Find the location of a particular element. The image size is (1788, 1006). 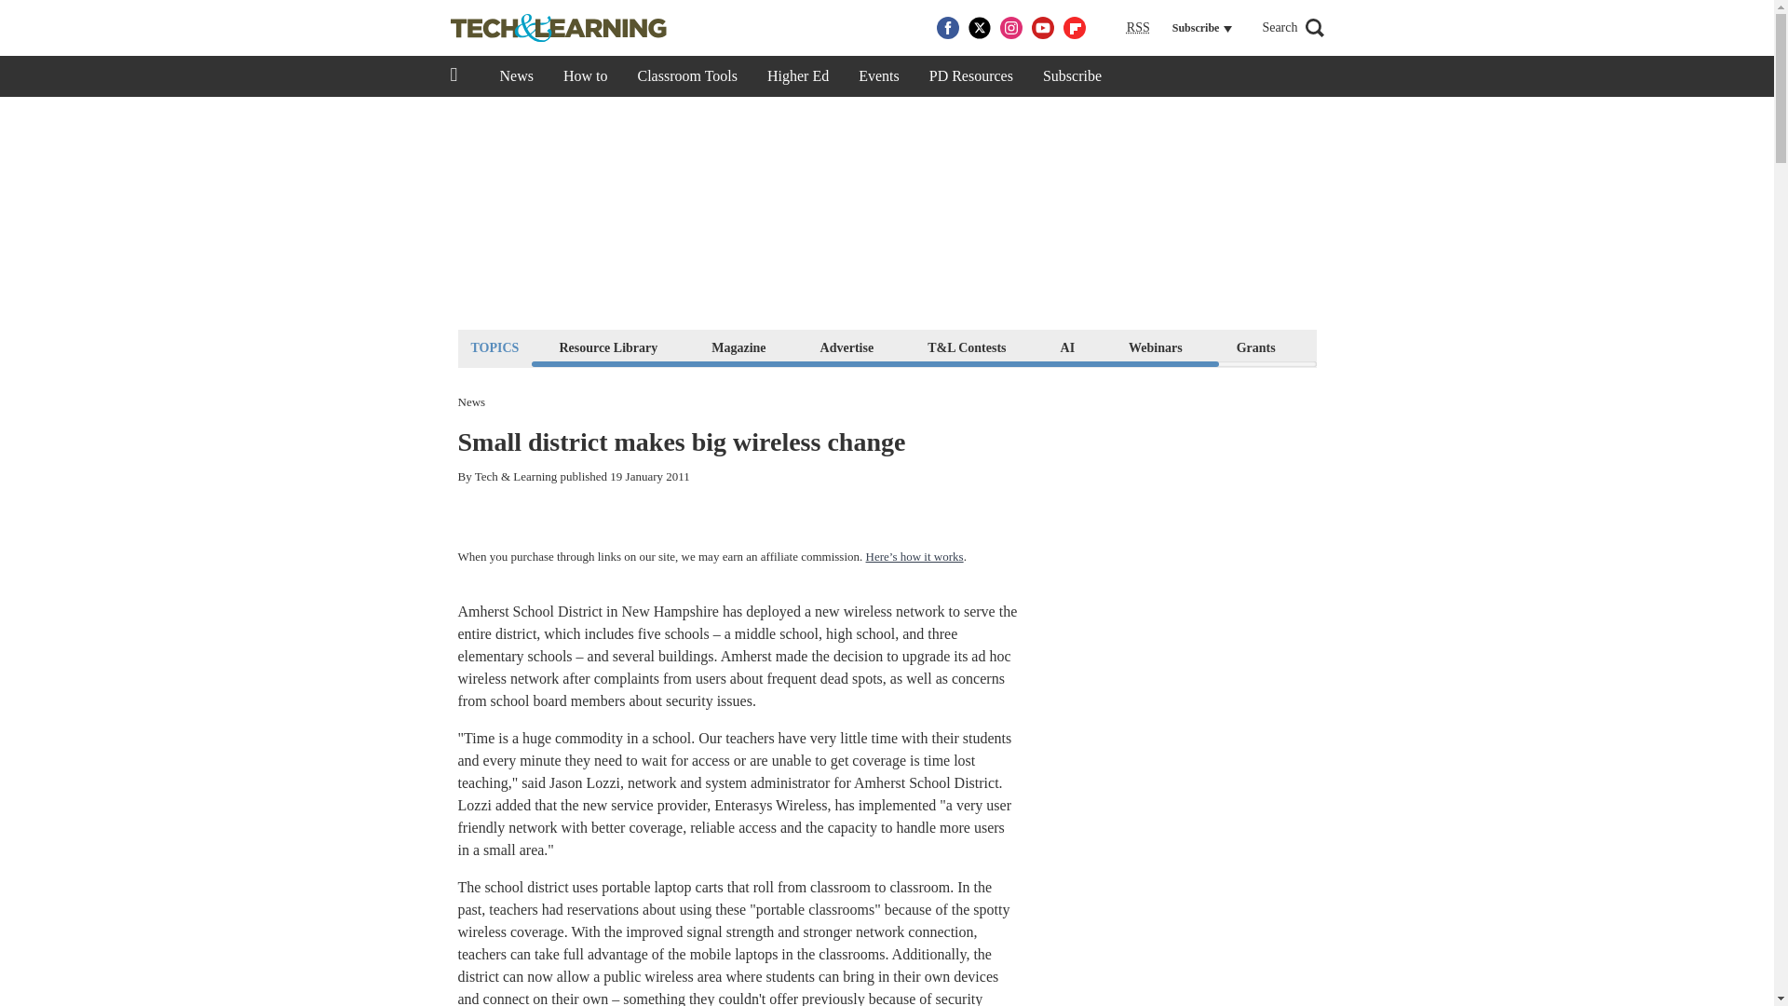

AI is located at coordinates (1067, 347).